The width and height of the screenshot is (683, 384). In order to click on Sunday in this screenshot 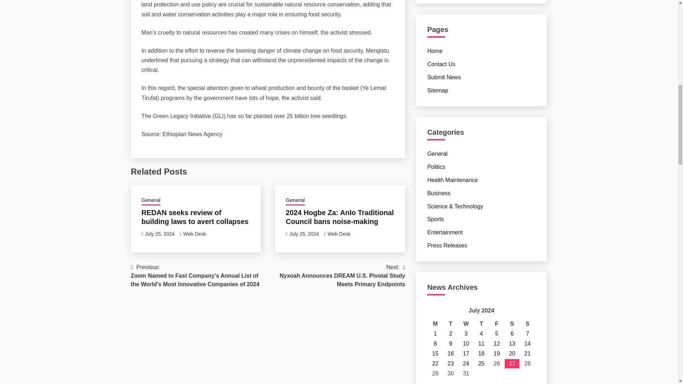, I will do `click(527, 324)`.